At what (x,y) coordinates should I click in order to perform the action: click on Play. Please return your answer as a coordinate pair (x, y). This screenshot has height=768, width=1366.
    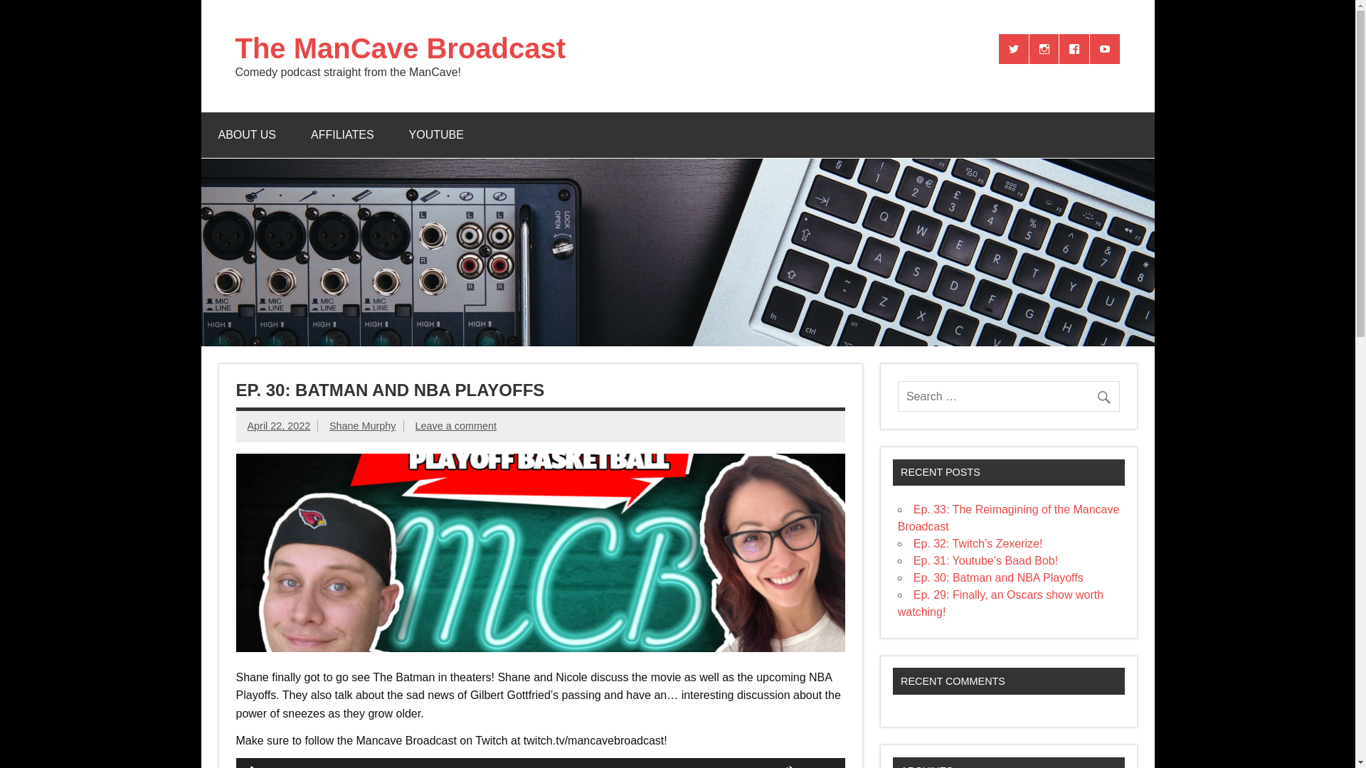
    Looking at the image, I should click on (255, 767).